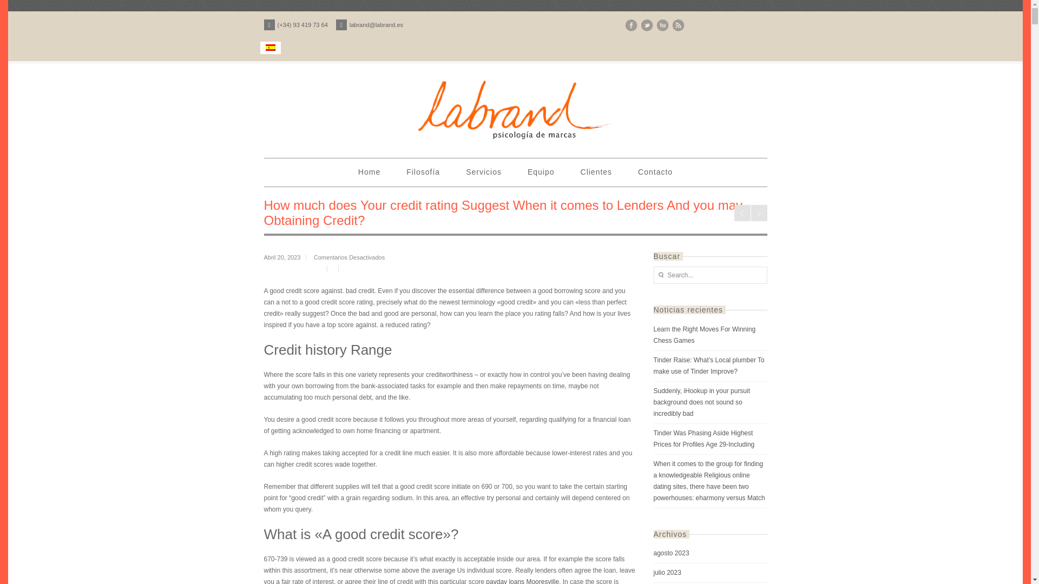 The image size is (1039, 584). I want to click on agosto 2023, so click(710, 553).